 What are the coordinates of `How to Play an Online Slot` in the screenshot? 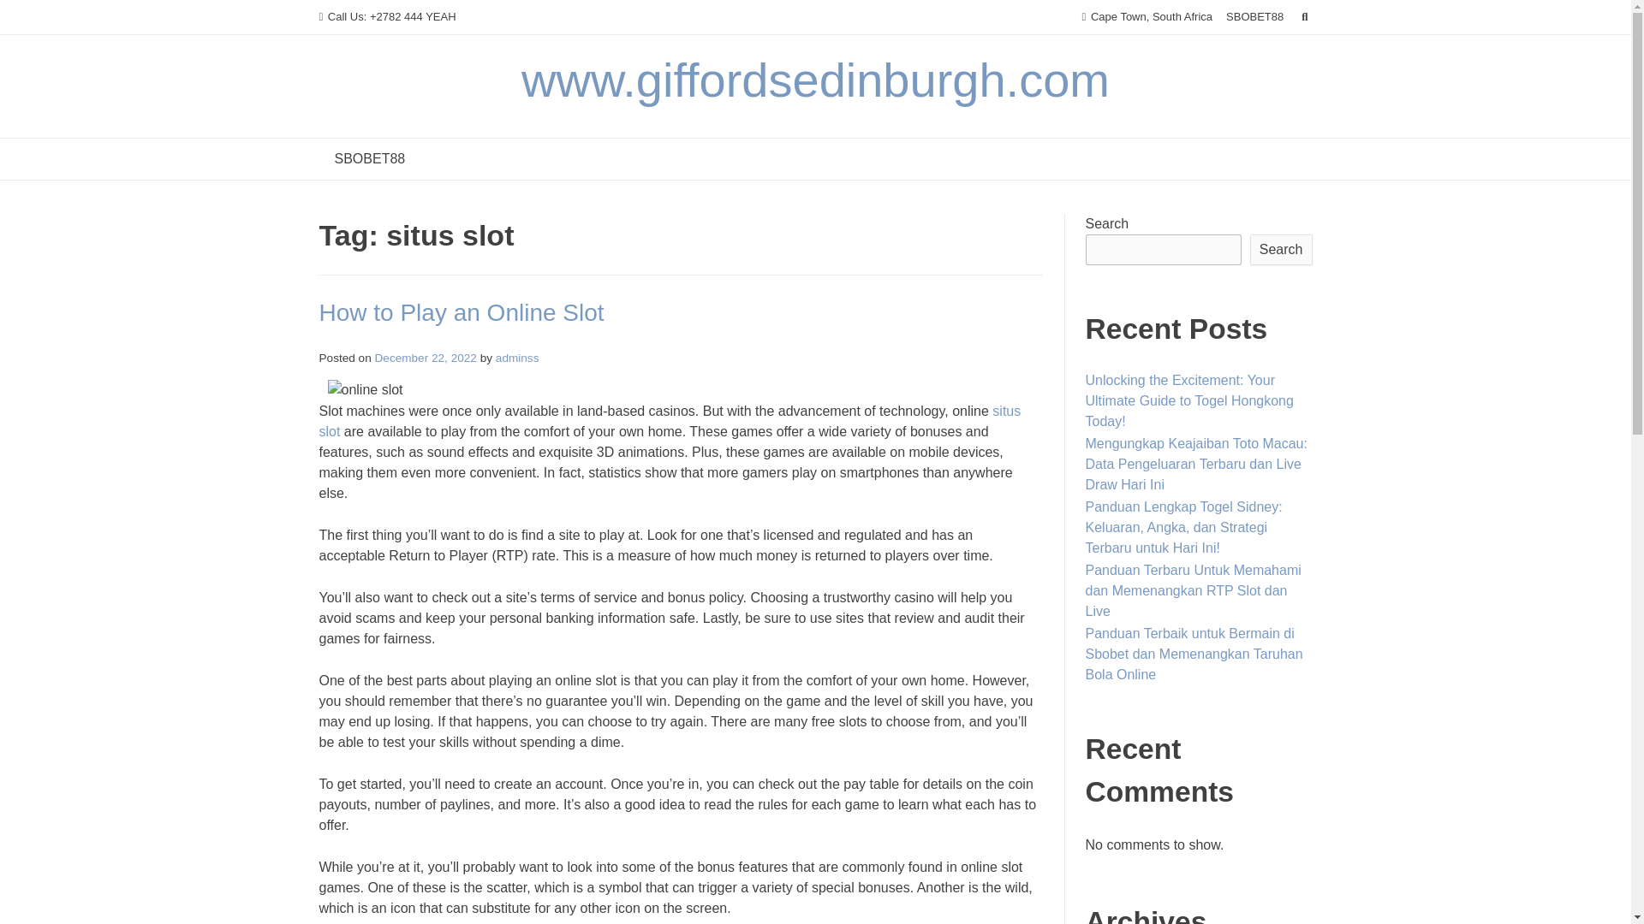 It's located at (461, 312).